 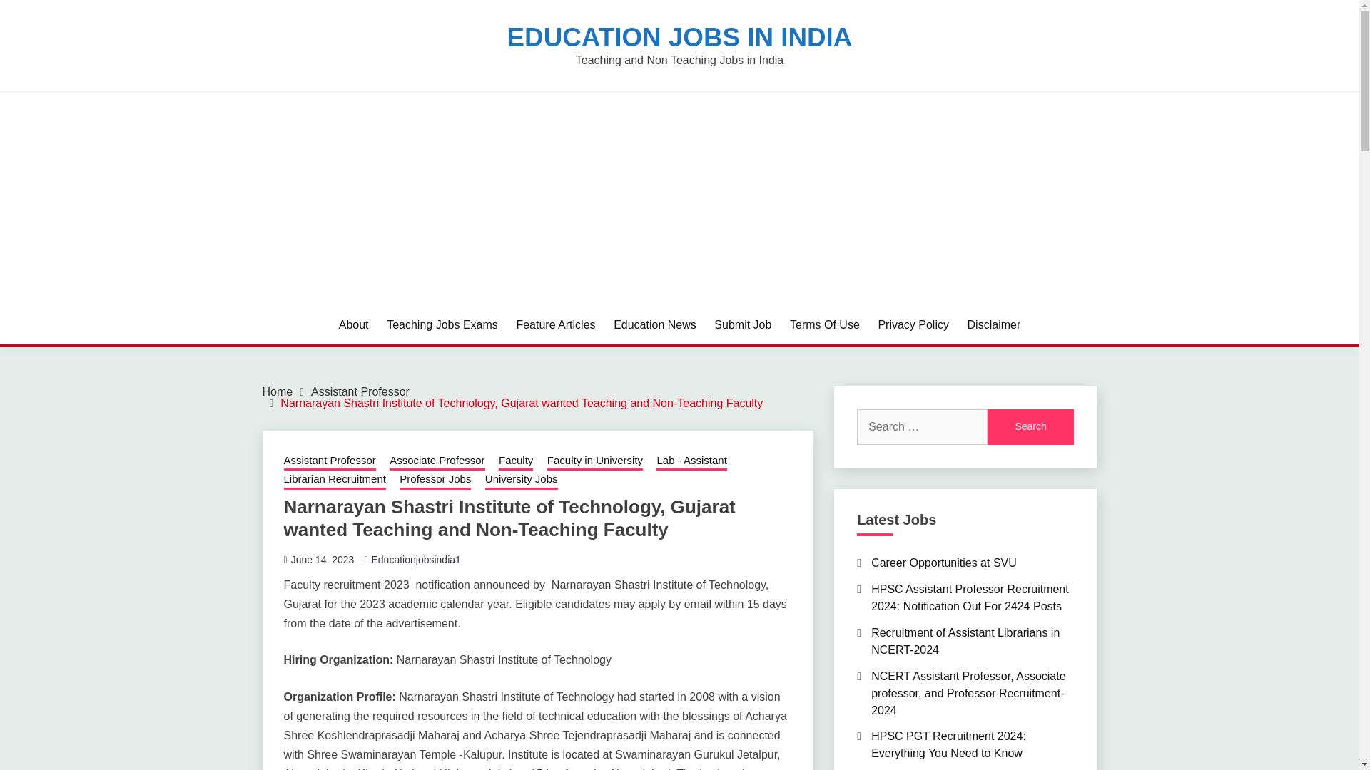 What do you see at coordinates (655, 324) in the screenshot?
I see `Education News` at bounding box center [655, 324].